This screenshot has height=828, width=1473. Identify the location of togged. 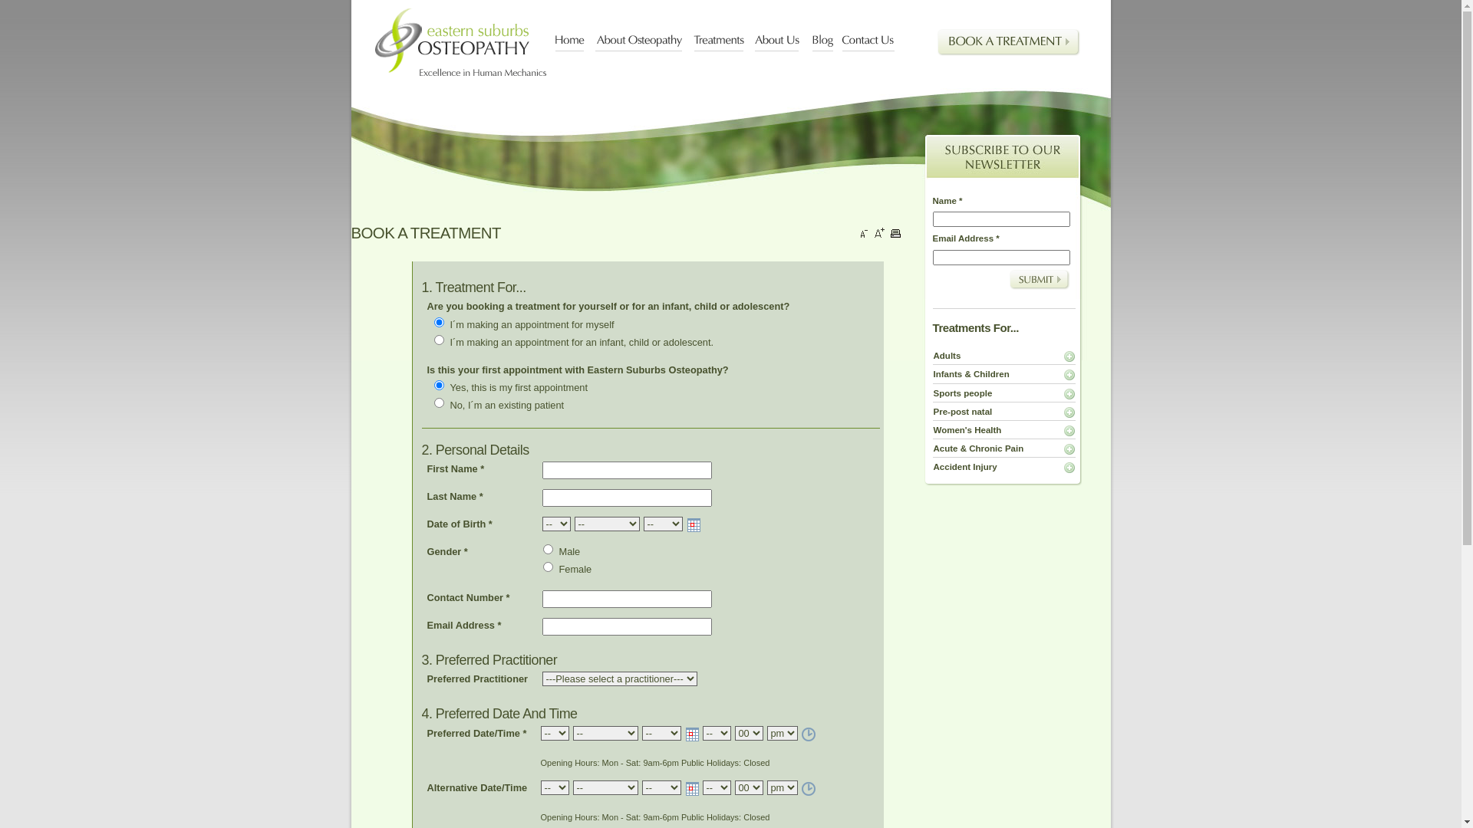
(1069, 394).